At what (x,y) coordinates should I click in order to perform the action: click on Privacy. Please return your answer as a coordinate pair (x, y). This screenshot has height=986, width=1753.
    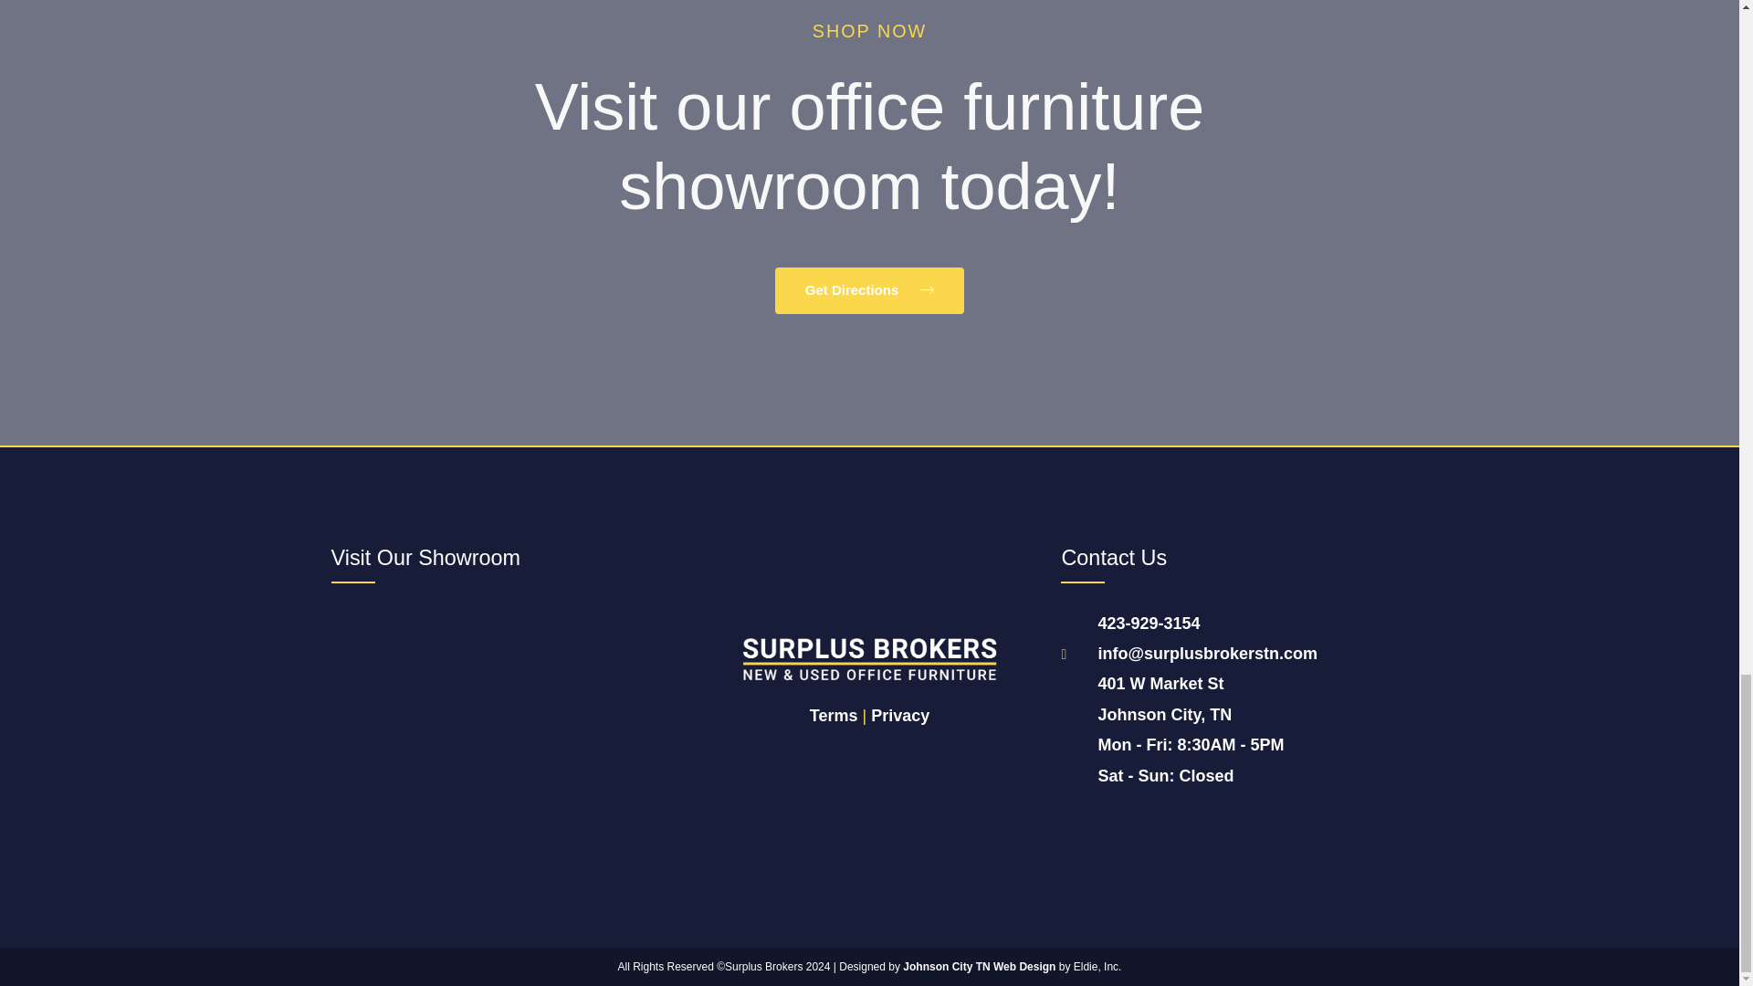
    Looking at the image, I should click on (1233, 699).